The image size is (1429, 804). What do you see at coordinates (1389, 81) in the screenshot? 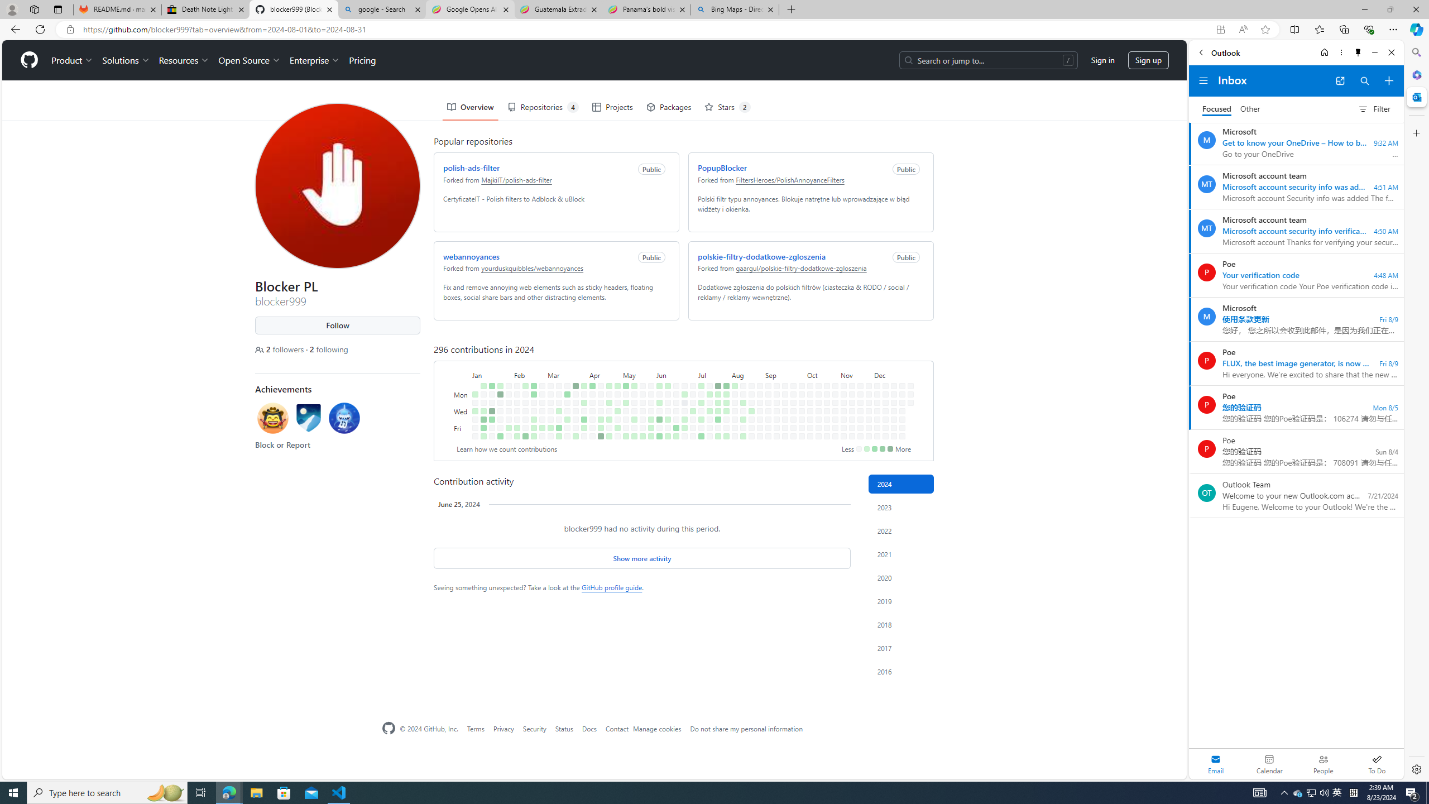
I see `Compose new mail` at bounding box center [1389, 81].